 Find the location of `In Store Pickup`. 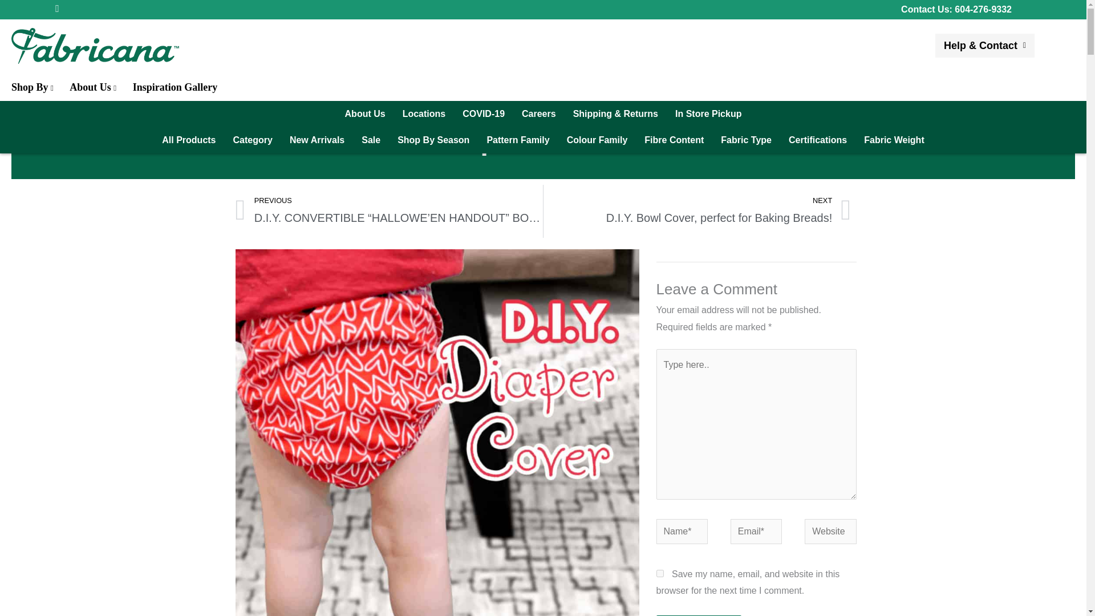

In Store Pickup is located at coordinates (708, 114).